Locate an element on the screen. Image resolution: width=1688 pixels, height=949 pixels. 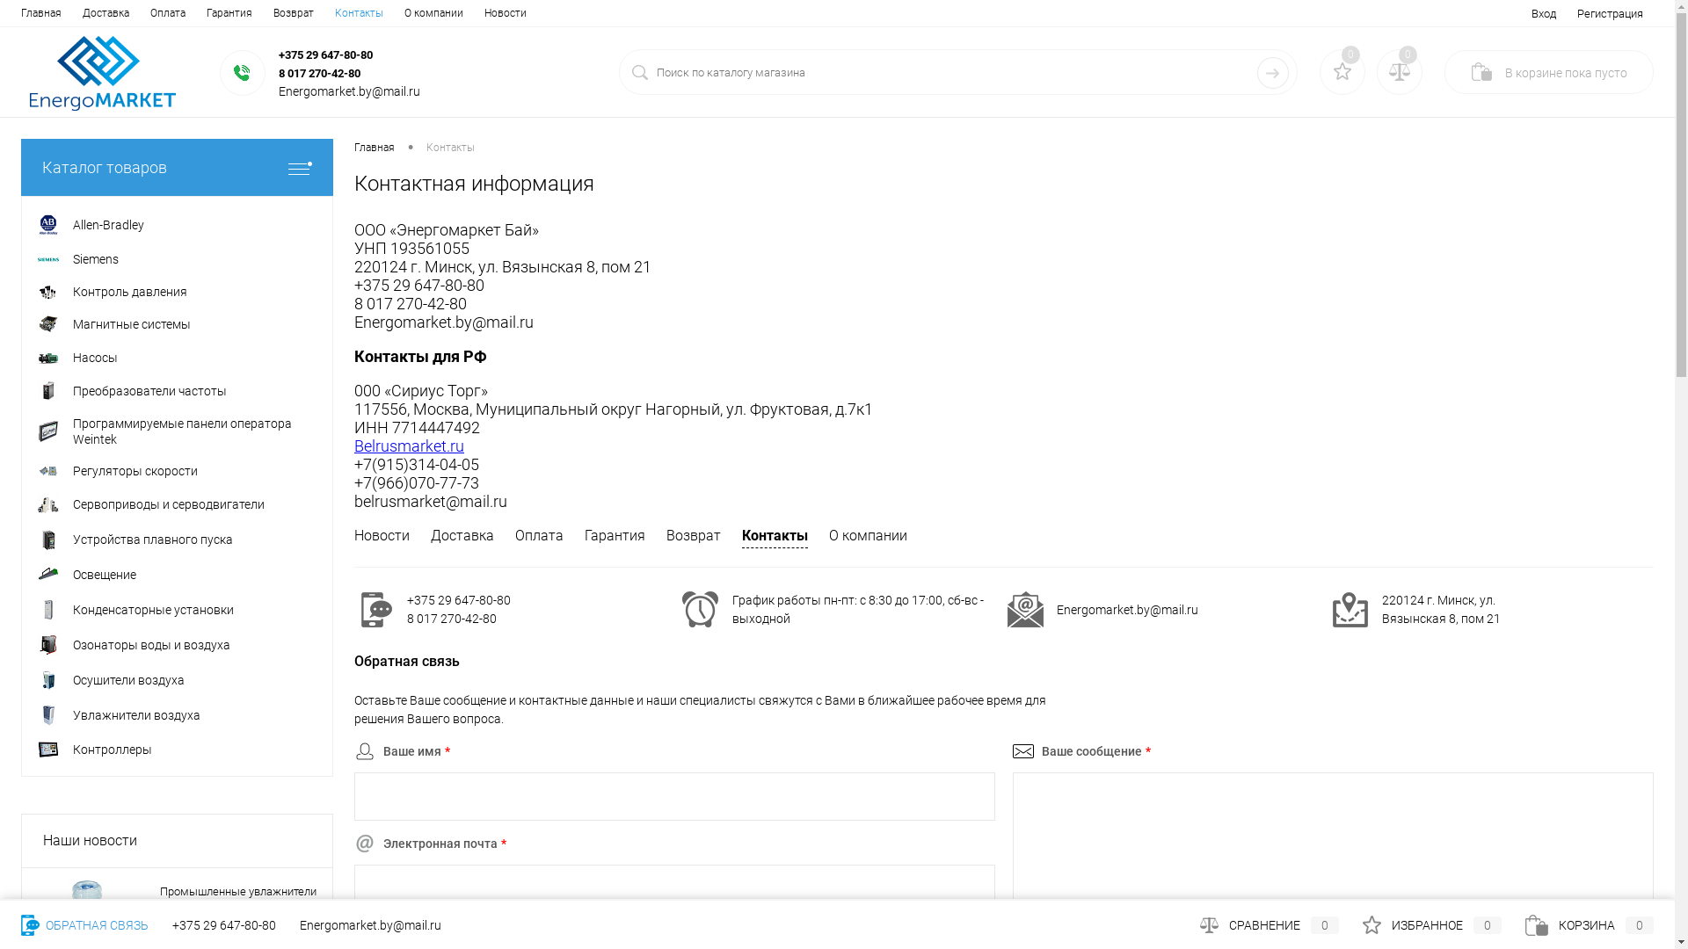
Belrusmarket.ru is located at coordinates (410, 446).